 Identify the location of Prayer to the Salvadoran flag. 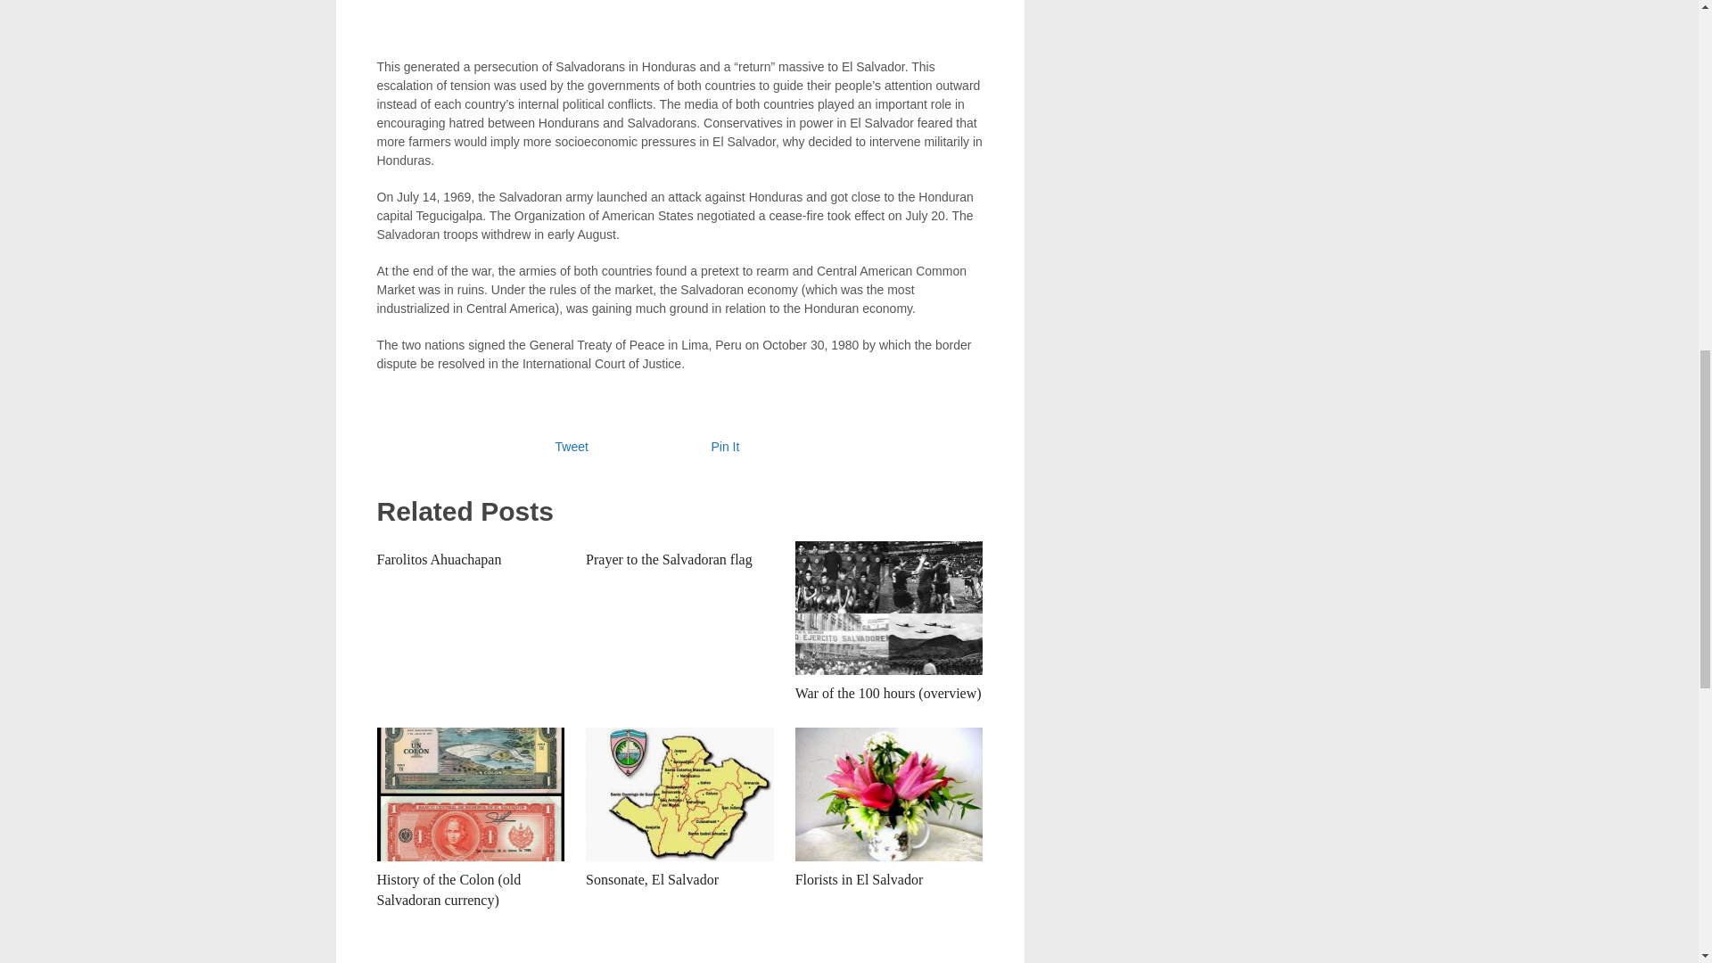
(669, 559).